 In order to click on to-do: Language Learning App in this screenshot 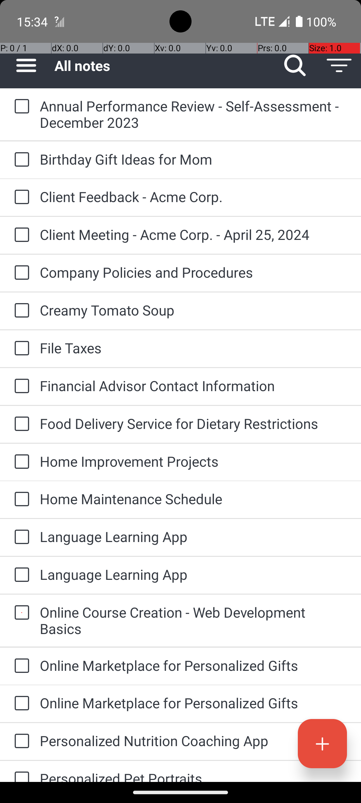, I will do `click(20, 537)`.